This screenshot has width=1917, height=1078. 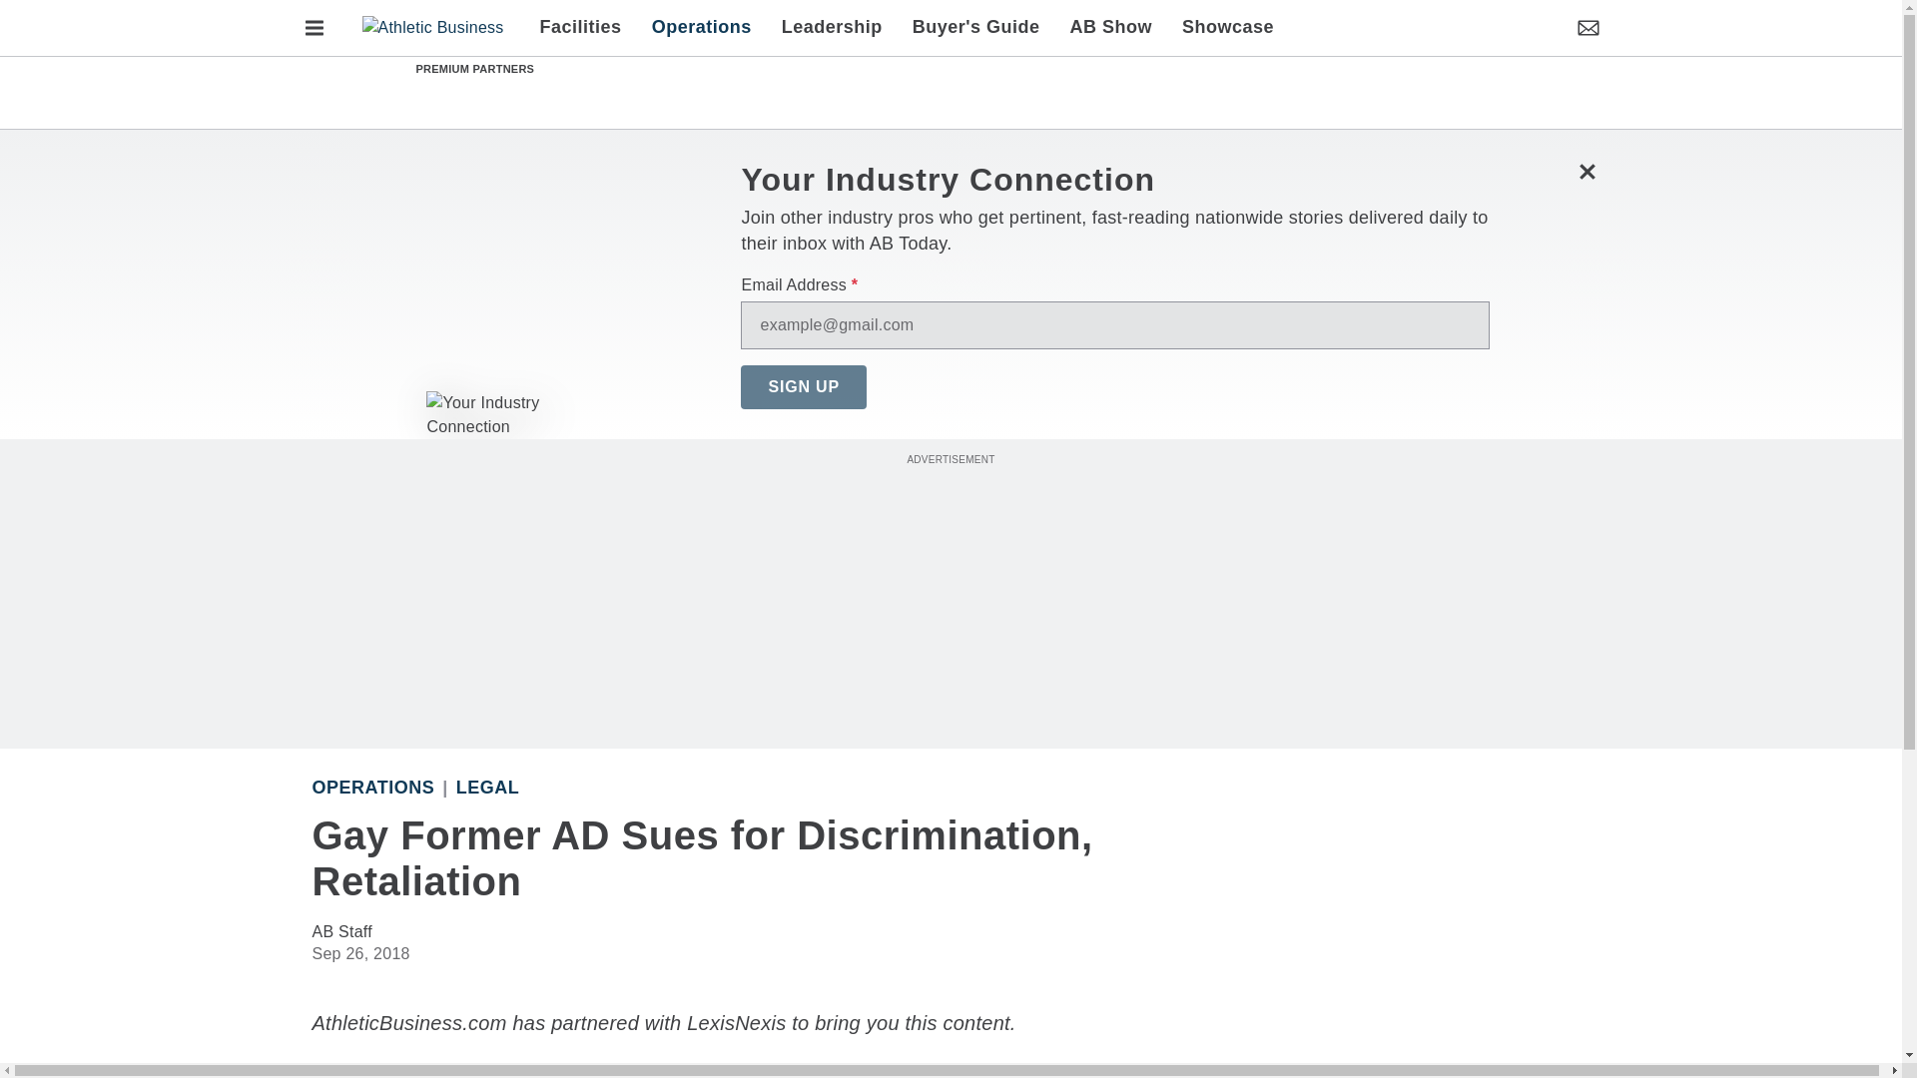 I want to click on SIGN UP, so click(x=803, y=387).